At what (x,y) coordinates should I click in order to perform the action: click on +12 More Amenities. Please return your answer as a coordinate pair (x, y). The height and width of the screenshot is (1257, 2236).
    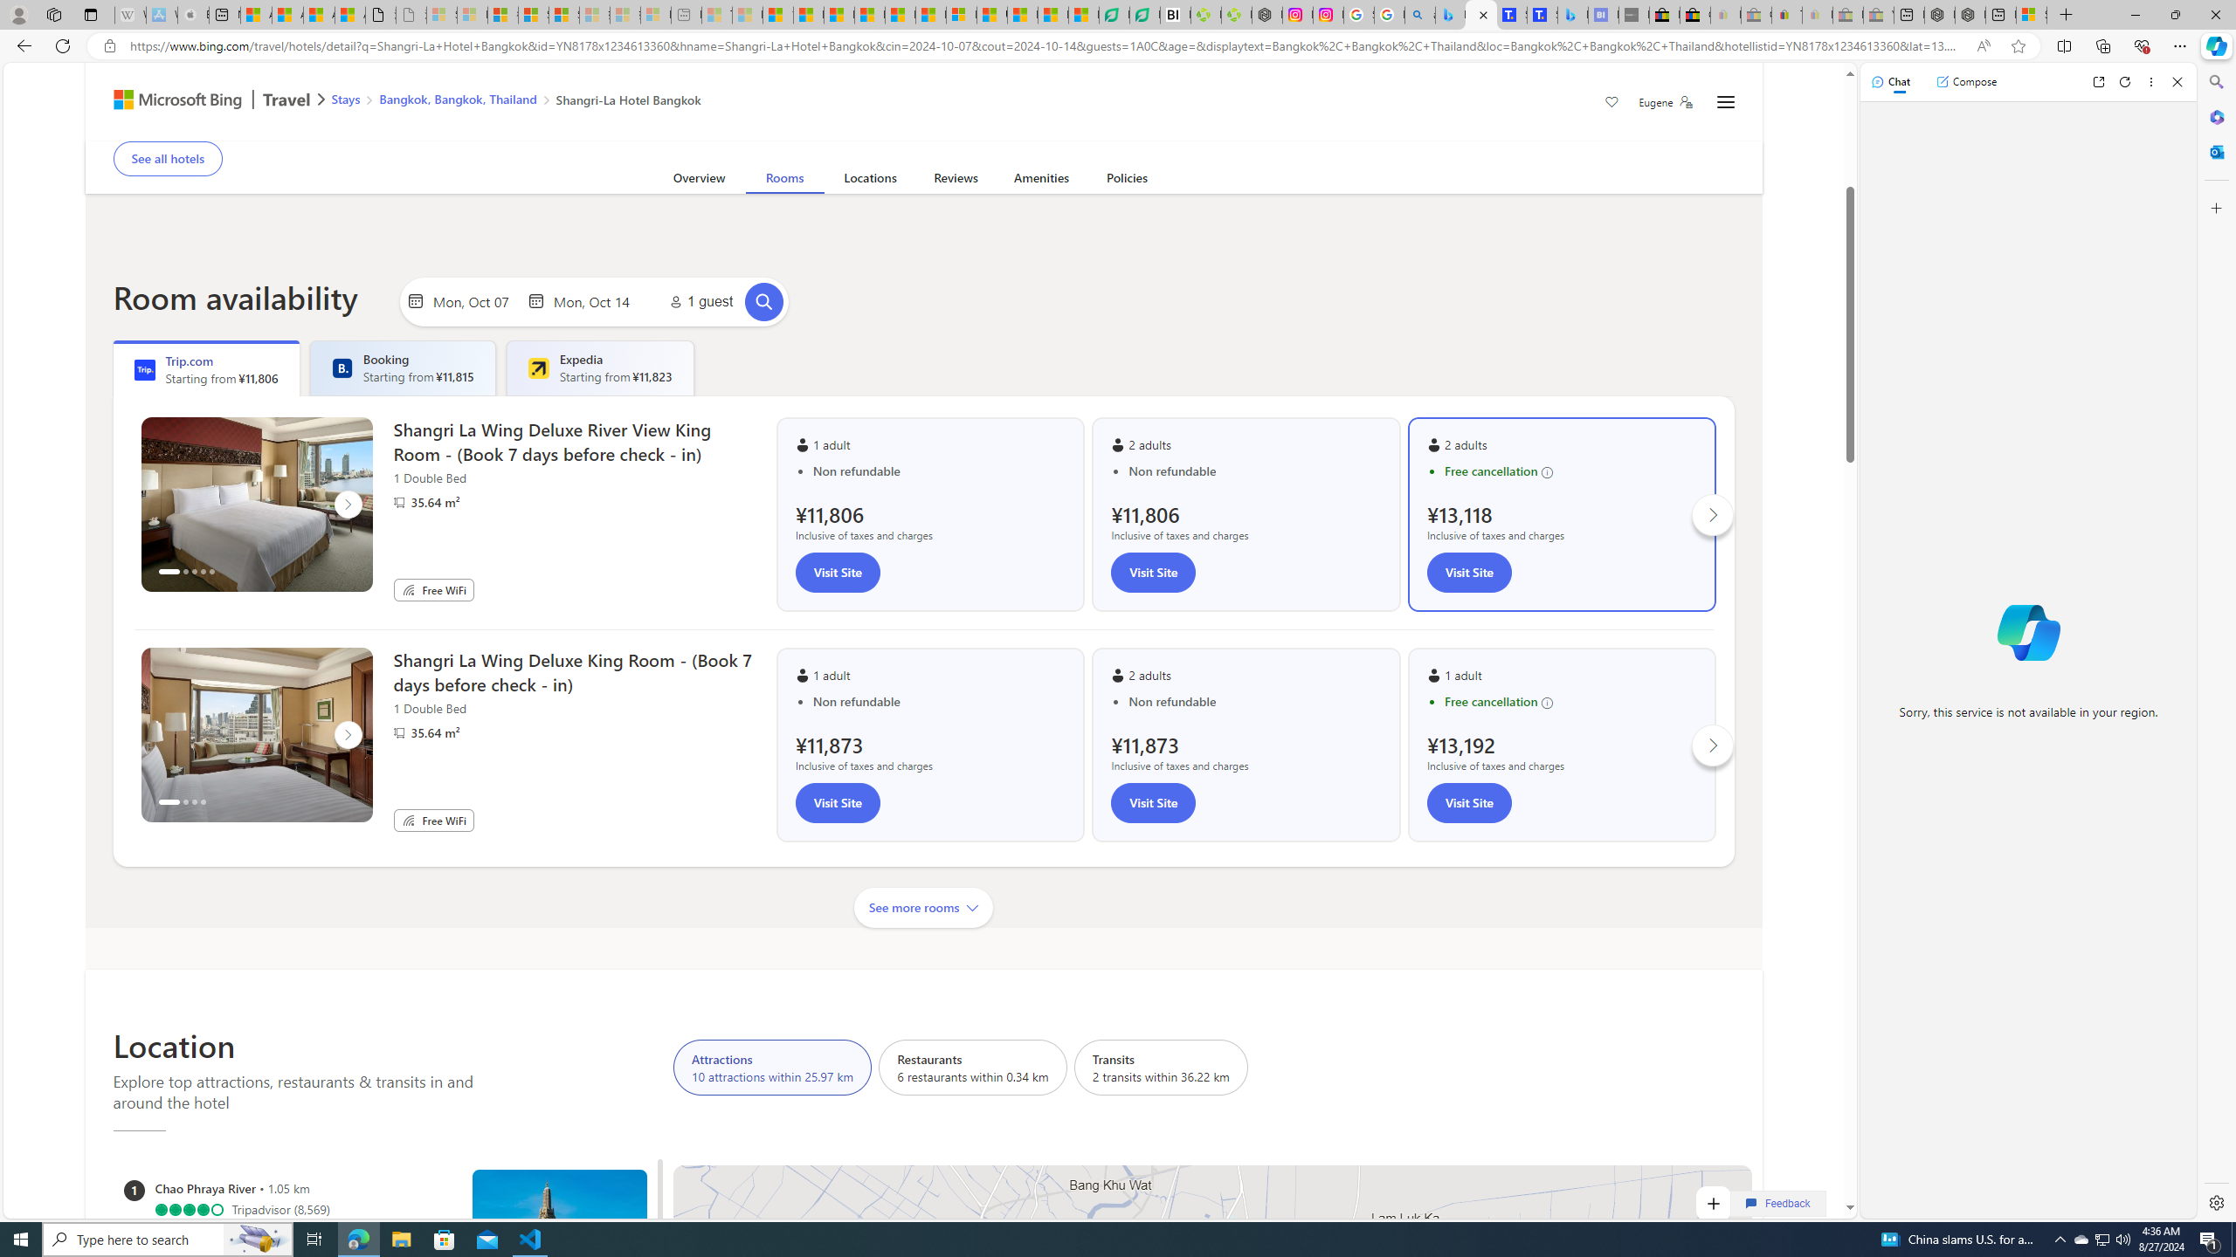
    Looking at the image, I should click on (963, 141).